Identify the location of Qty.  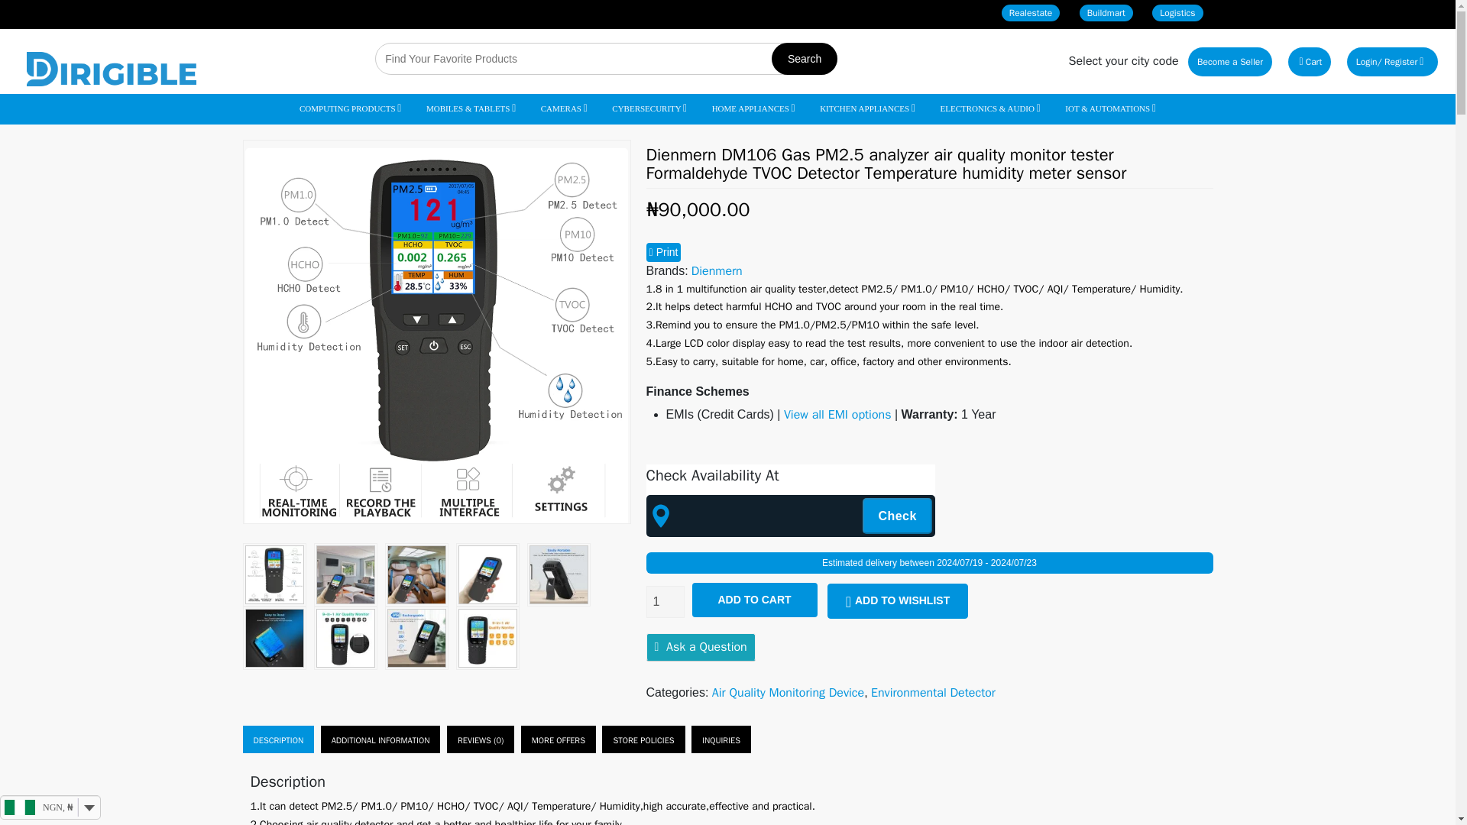
(665, 601).